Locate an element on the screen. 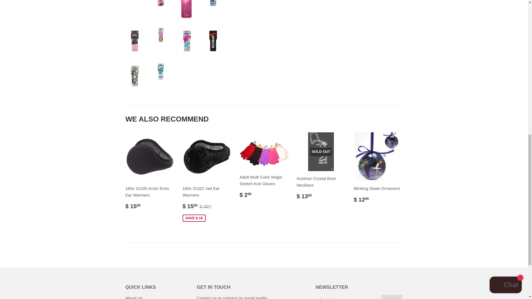  Sign Up is located at coordinates (392, 297).